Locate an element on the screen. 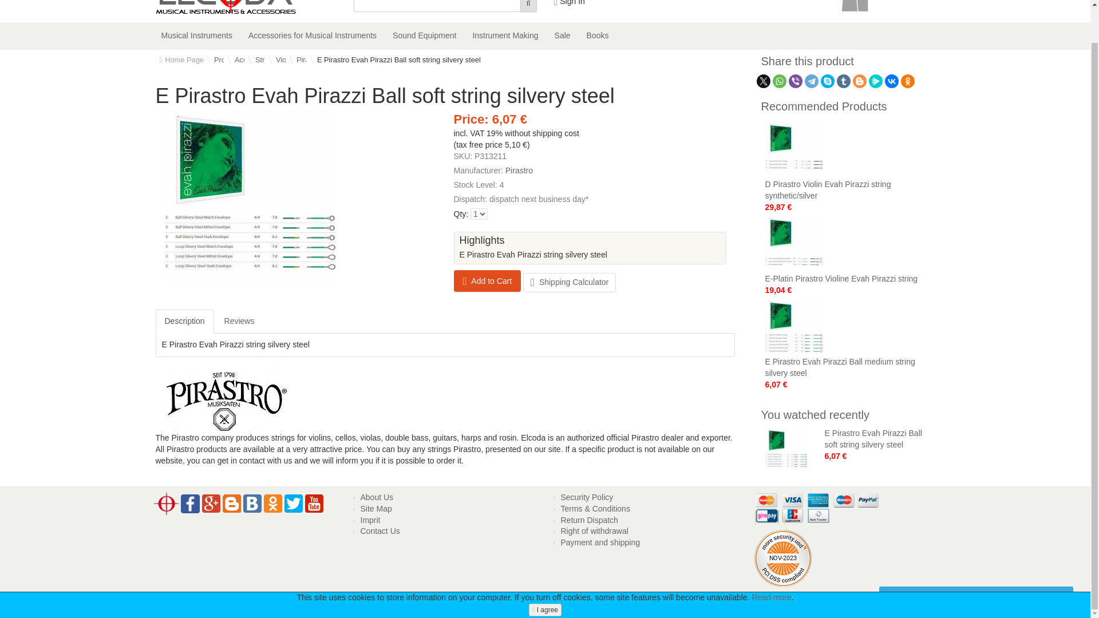  WhatsApp is located at coordinates (780, 81).